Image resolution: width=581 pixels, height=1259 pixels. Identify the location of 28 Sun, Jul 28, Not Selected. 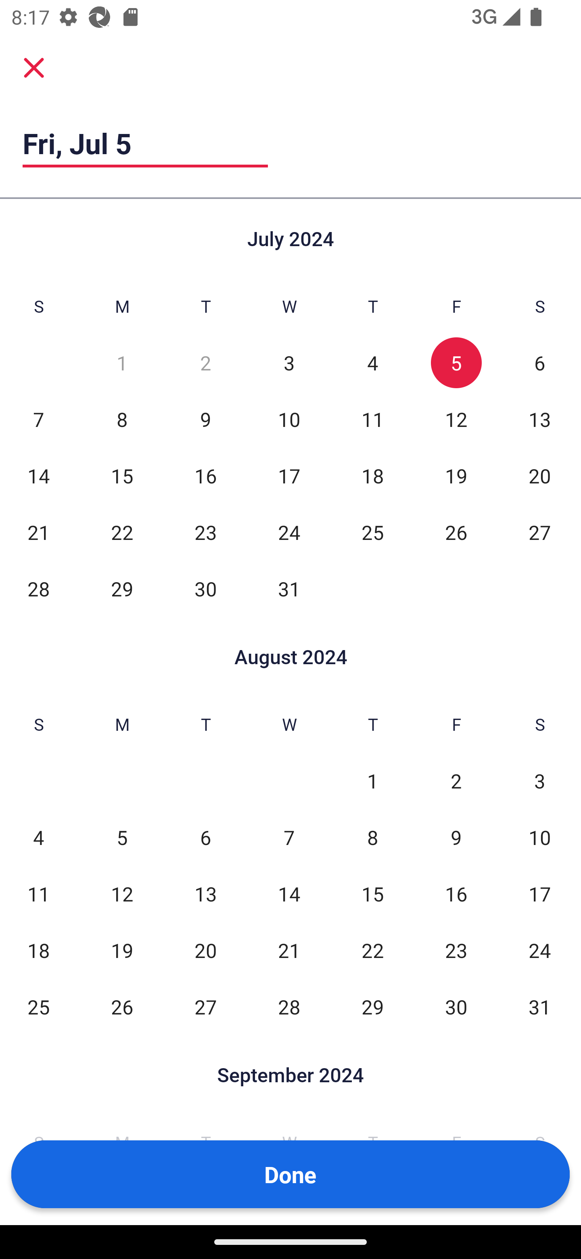
(38, 588).